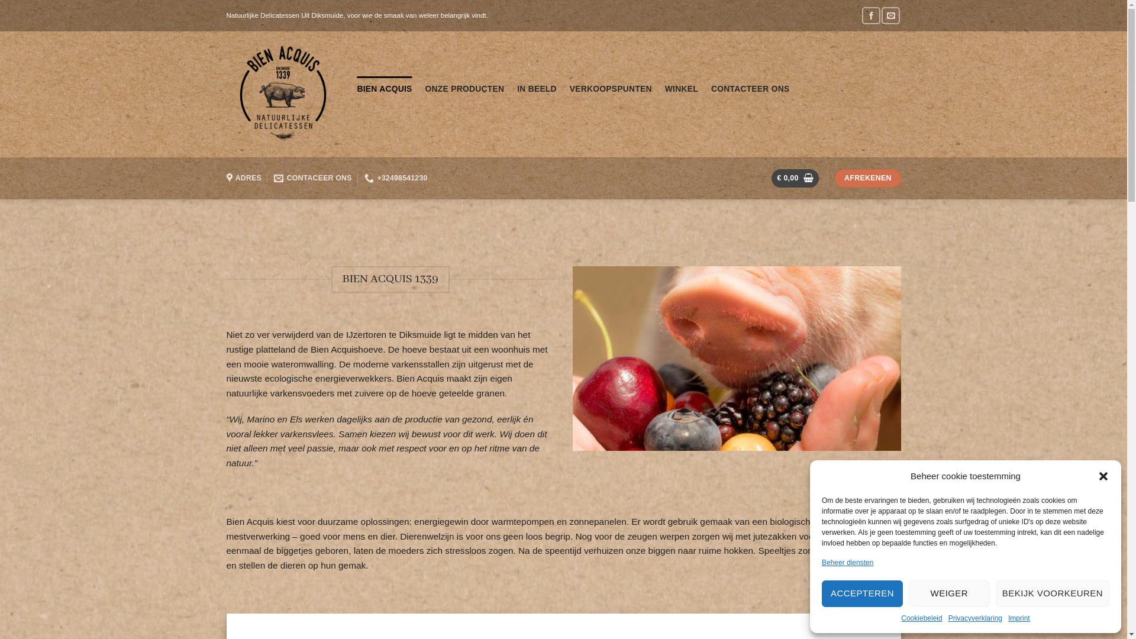 The width and height of the screenshot is (1136, 639). Describe the element at coordinates (283, 95) in the screenshot. I see `Bien Acquis - Natuurlijke delicatessen uit Diksmuide` at that location.